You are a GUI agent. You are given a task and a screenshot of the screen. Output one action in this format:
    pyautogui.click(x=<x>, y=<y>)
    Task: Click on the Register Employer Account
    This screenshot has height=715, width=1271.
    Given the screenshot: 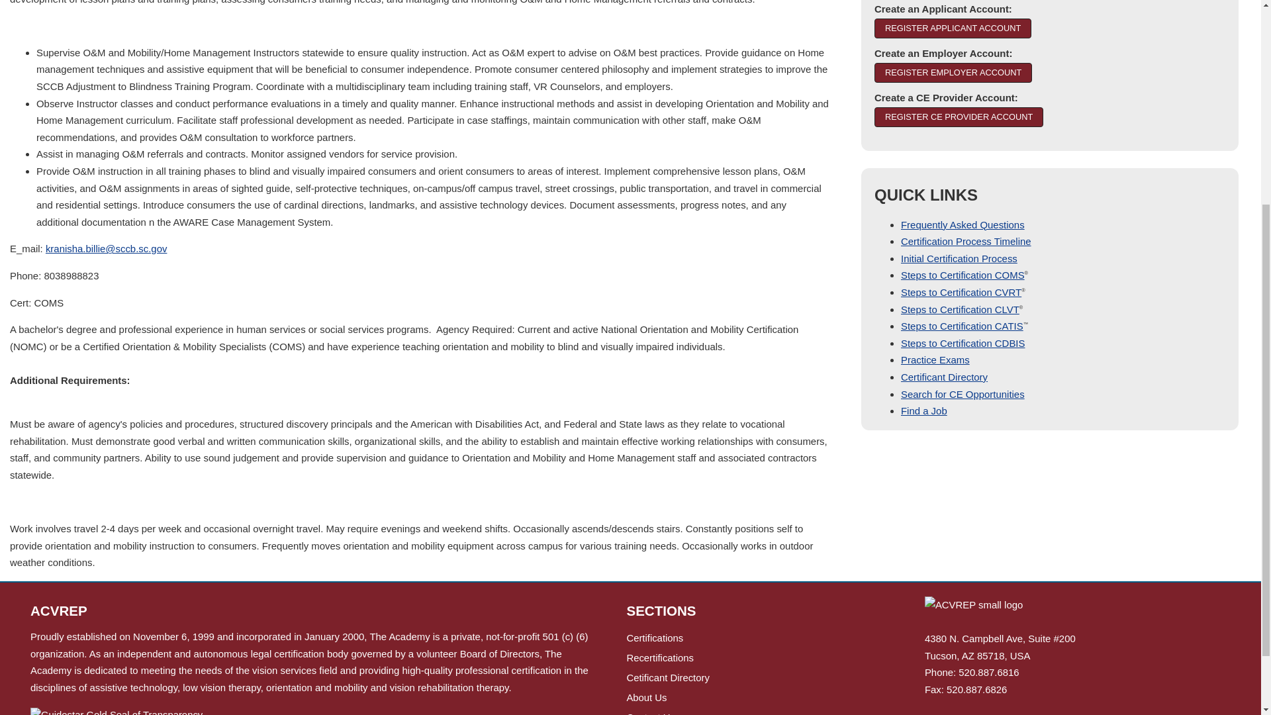 What is the action you would take?
    pyautogui.click(x=953, y=73)
    